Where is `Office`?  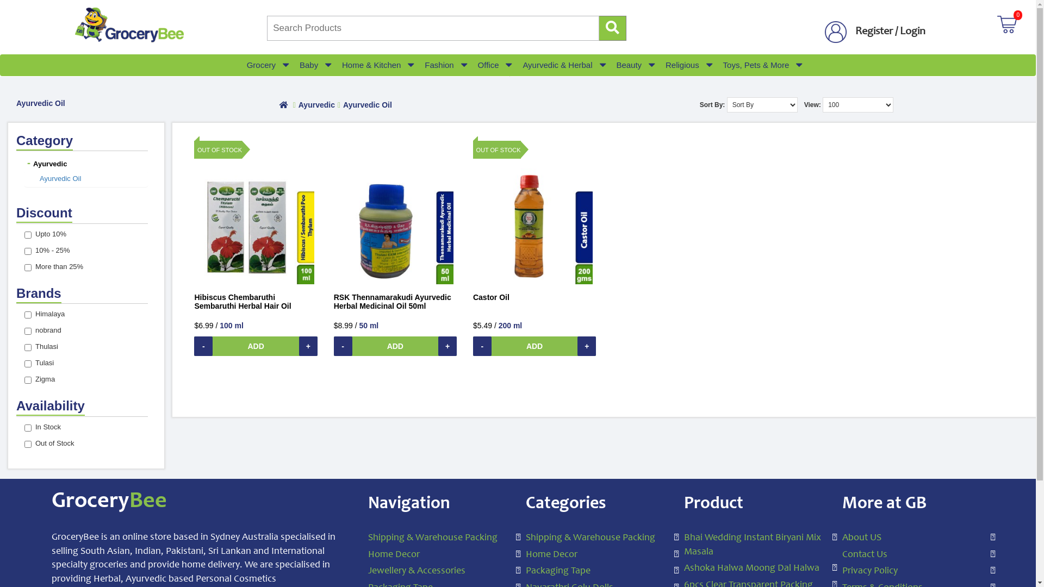 Office is located at coordinates (488, 65).